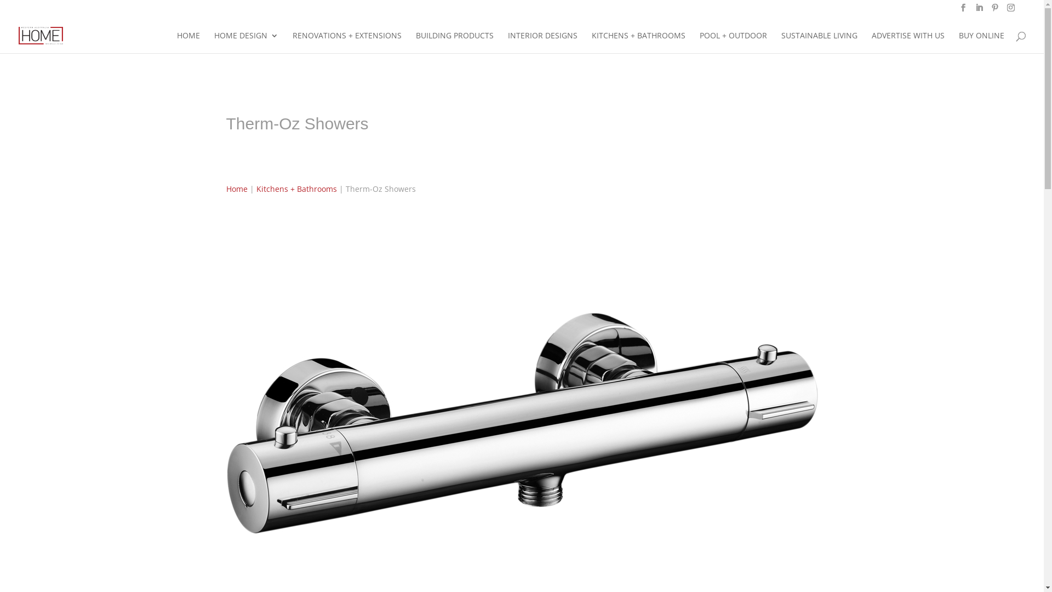  What do you see at coordinates (639, 43) in the screenshot?
I see `KITCHENS + BATHROOMS` at bounding box center [639, 43].